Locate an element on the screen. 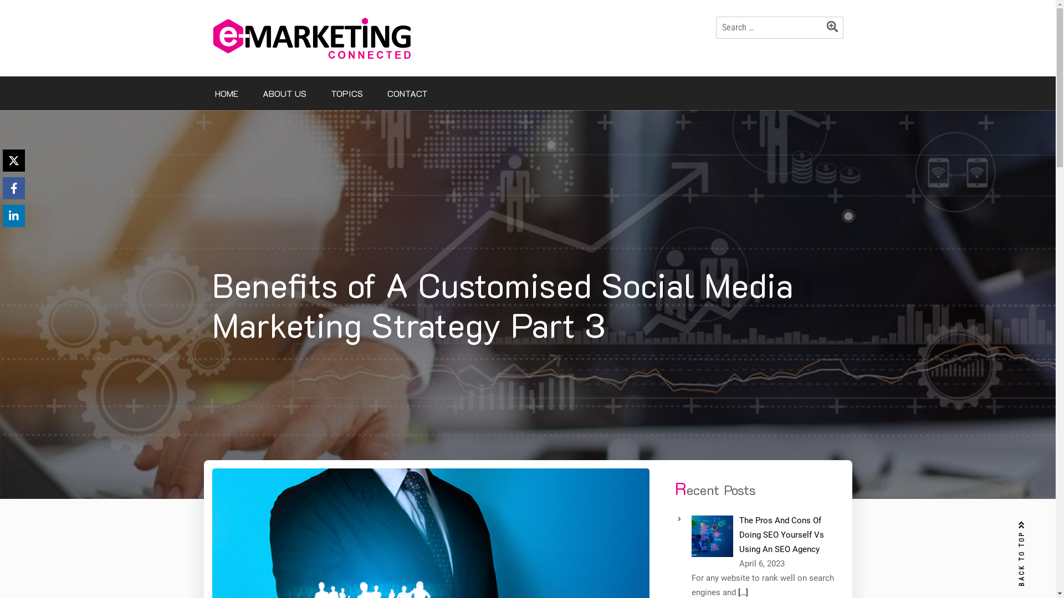 This screenshot has width=1064, height=598. Search is located at coordinates (835, 28).